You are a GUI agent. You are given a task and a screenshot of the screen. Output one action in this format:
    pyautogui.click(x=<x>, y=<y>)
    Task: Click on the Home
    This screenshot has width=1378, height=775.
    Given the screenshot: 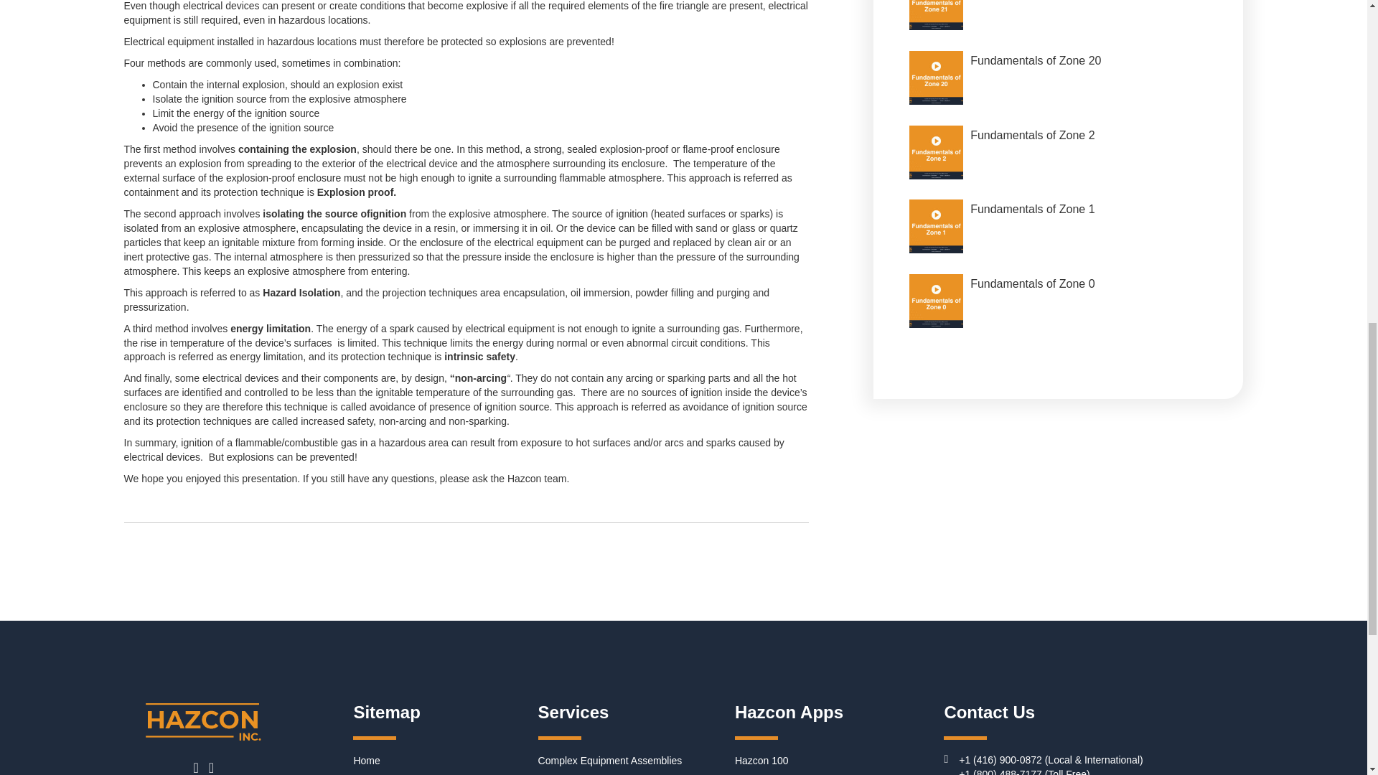 What is the action you would take?
    pyautogui.click(x=366, y=761)
    